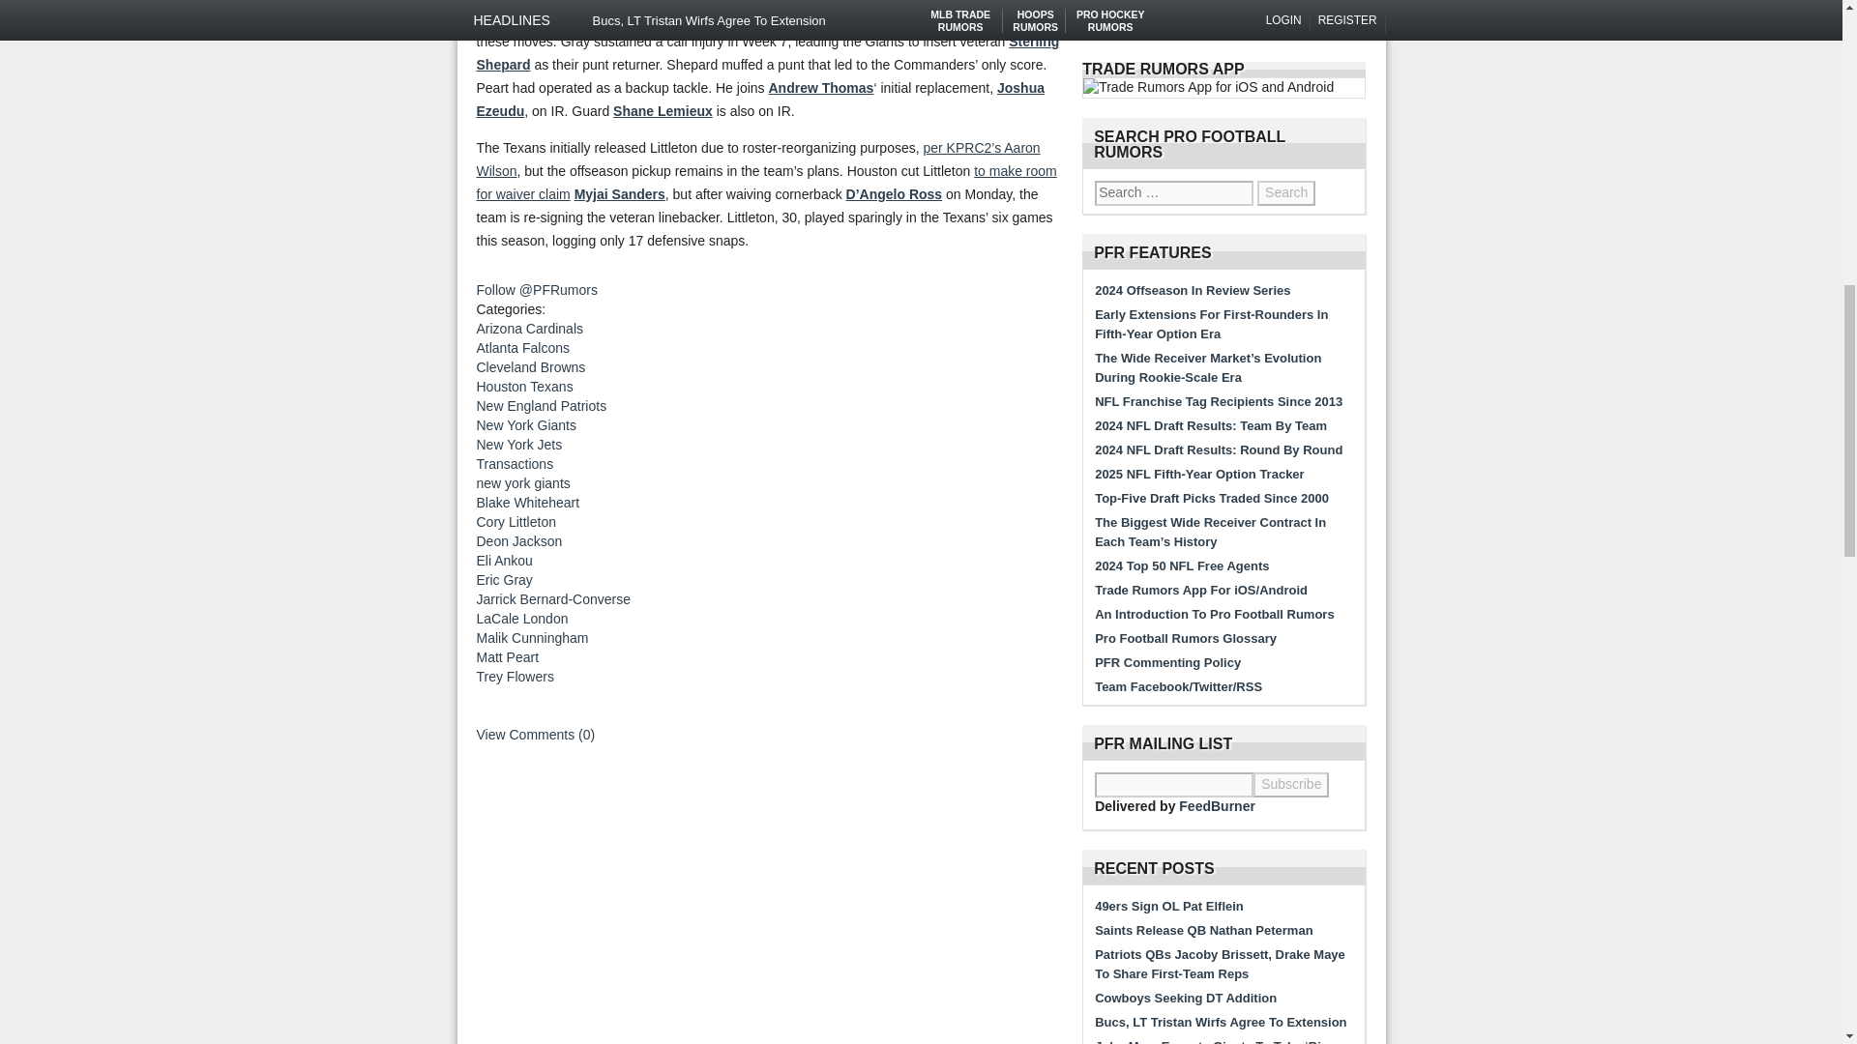  I want to click on View all posts in Jarrick Bernard-Converse, so click(553, 599).